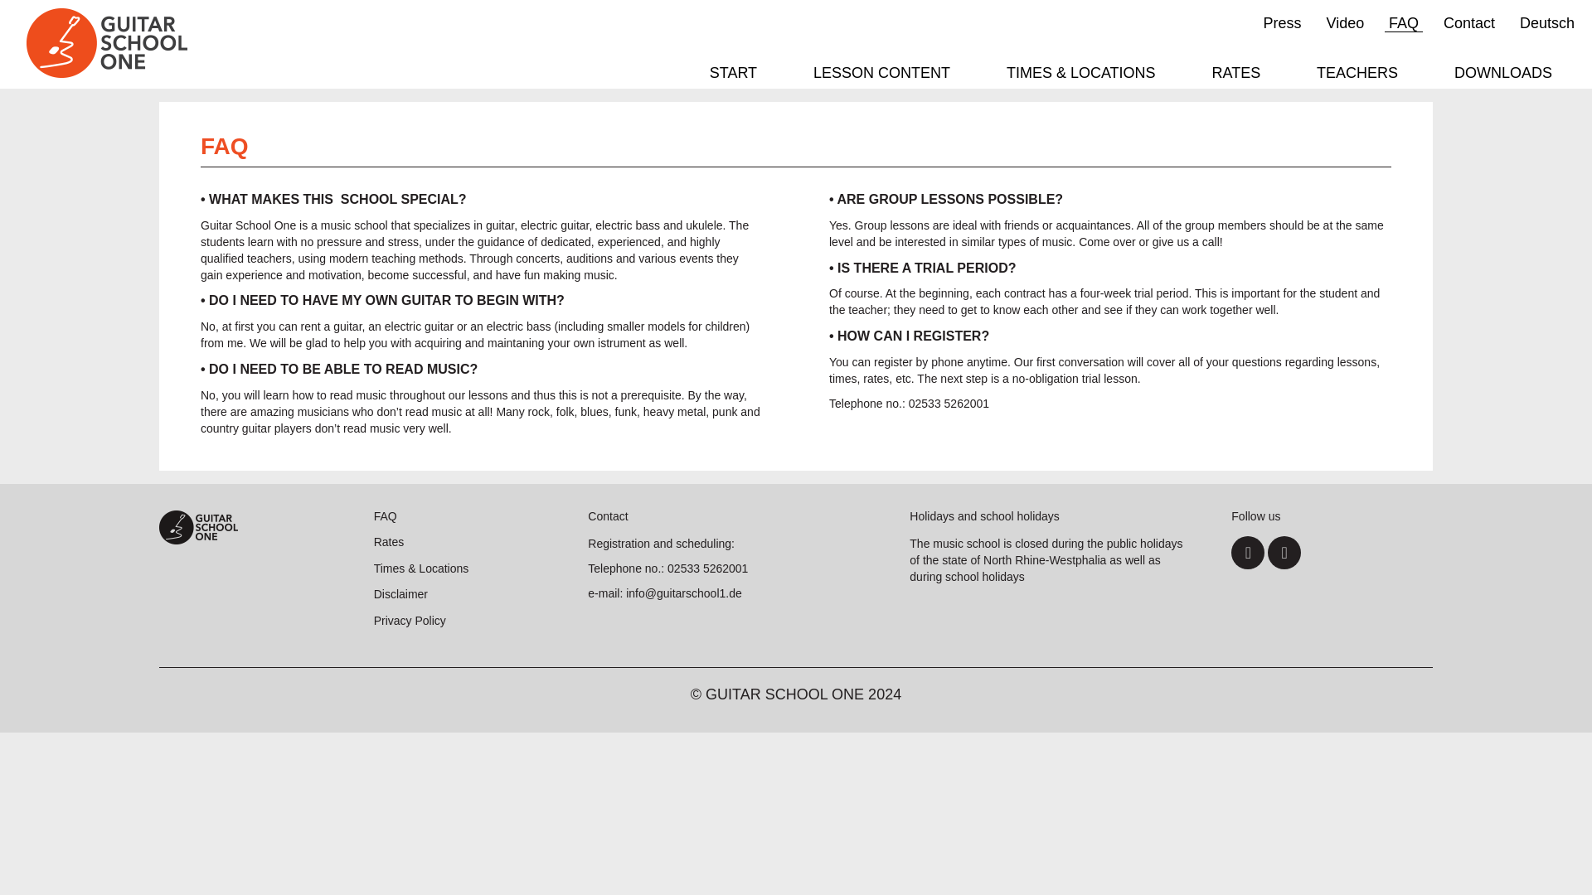 This screenshot has width=1592, height=895. I want to click on FAQ, so click(1404, 23).